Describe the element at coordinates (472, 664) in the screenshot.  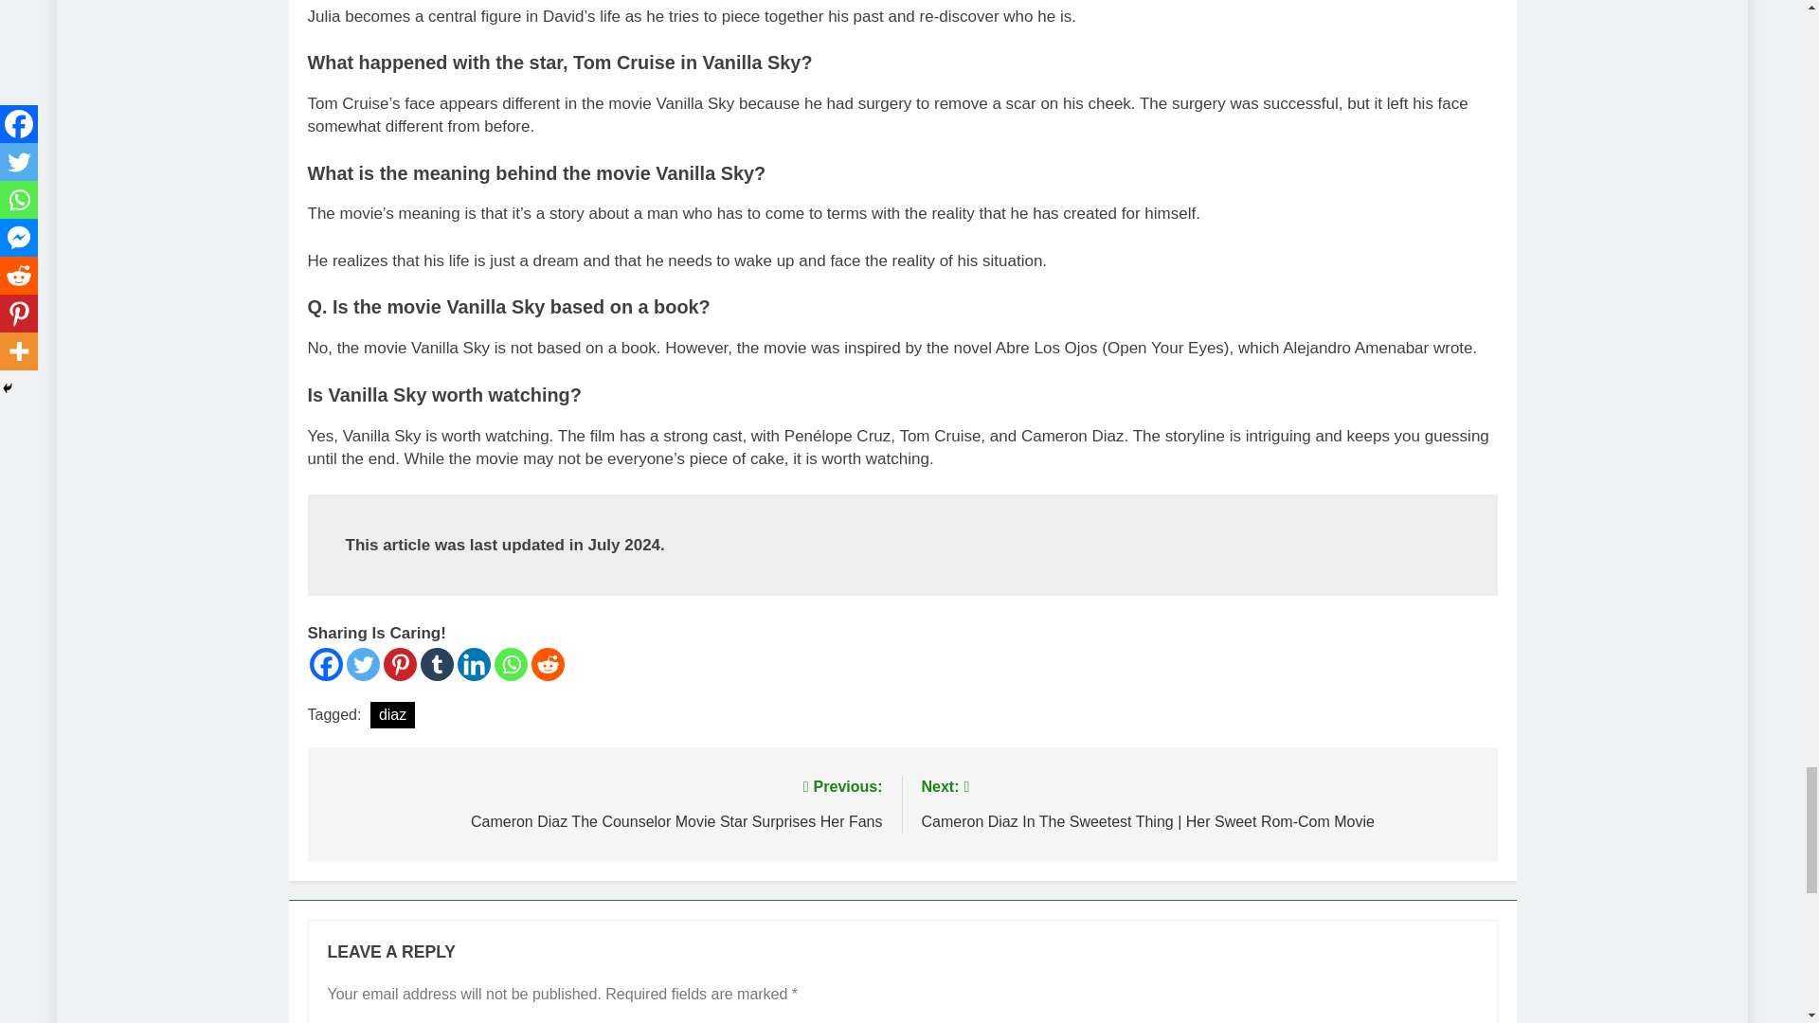
I see `Linkedin` at that location.